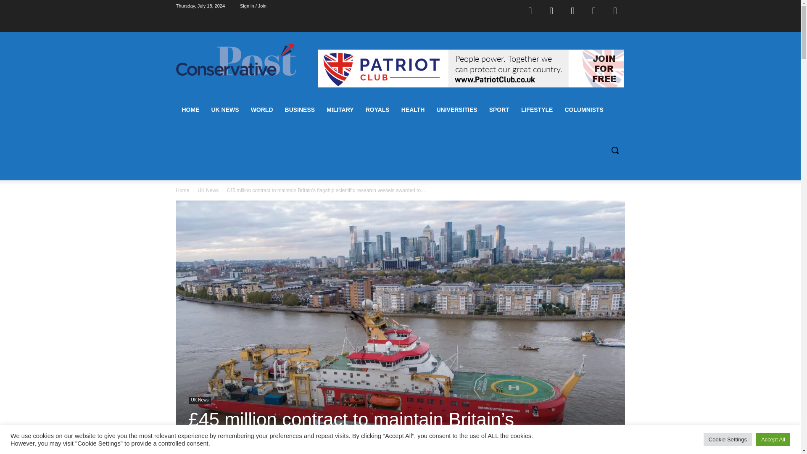 The width and height of the screenshot is (807, 454). I want to click on HOME, so click(190, 109).